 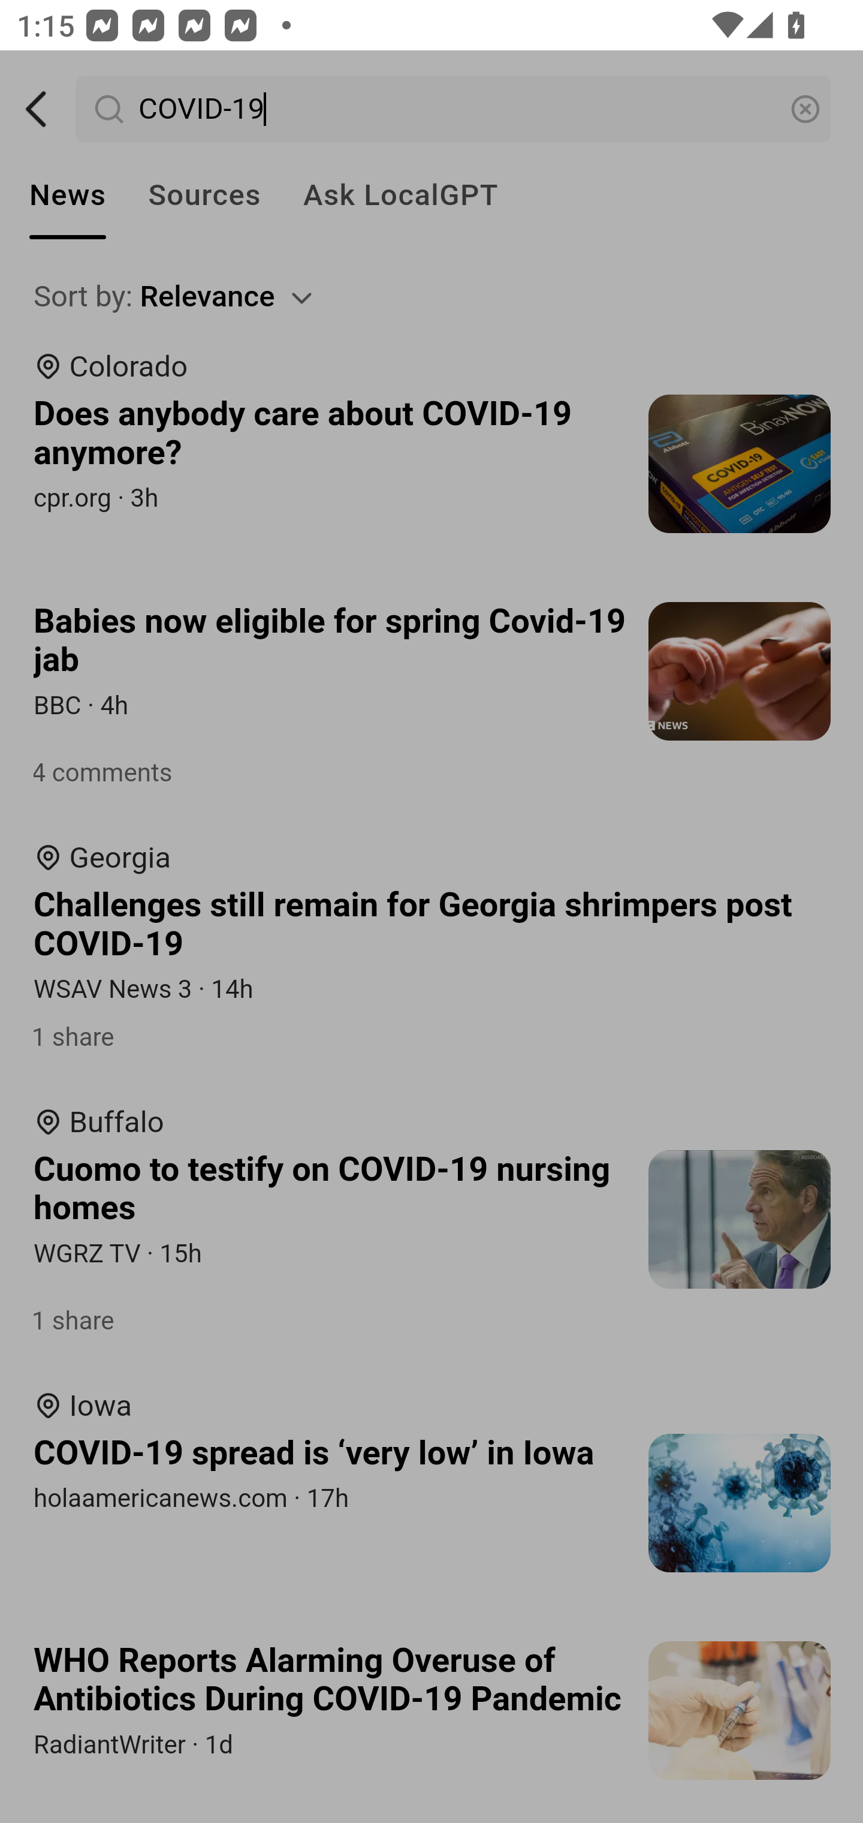 What do you see at coordinates (204, 195) in the screenshot?
I see `Sources` at bounding box center [204, 195].